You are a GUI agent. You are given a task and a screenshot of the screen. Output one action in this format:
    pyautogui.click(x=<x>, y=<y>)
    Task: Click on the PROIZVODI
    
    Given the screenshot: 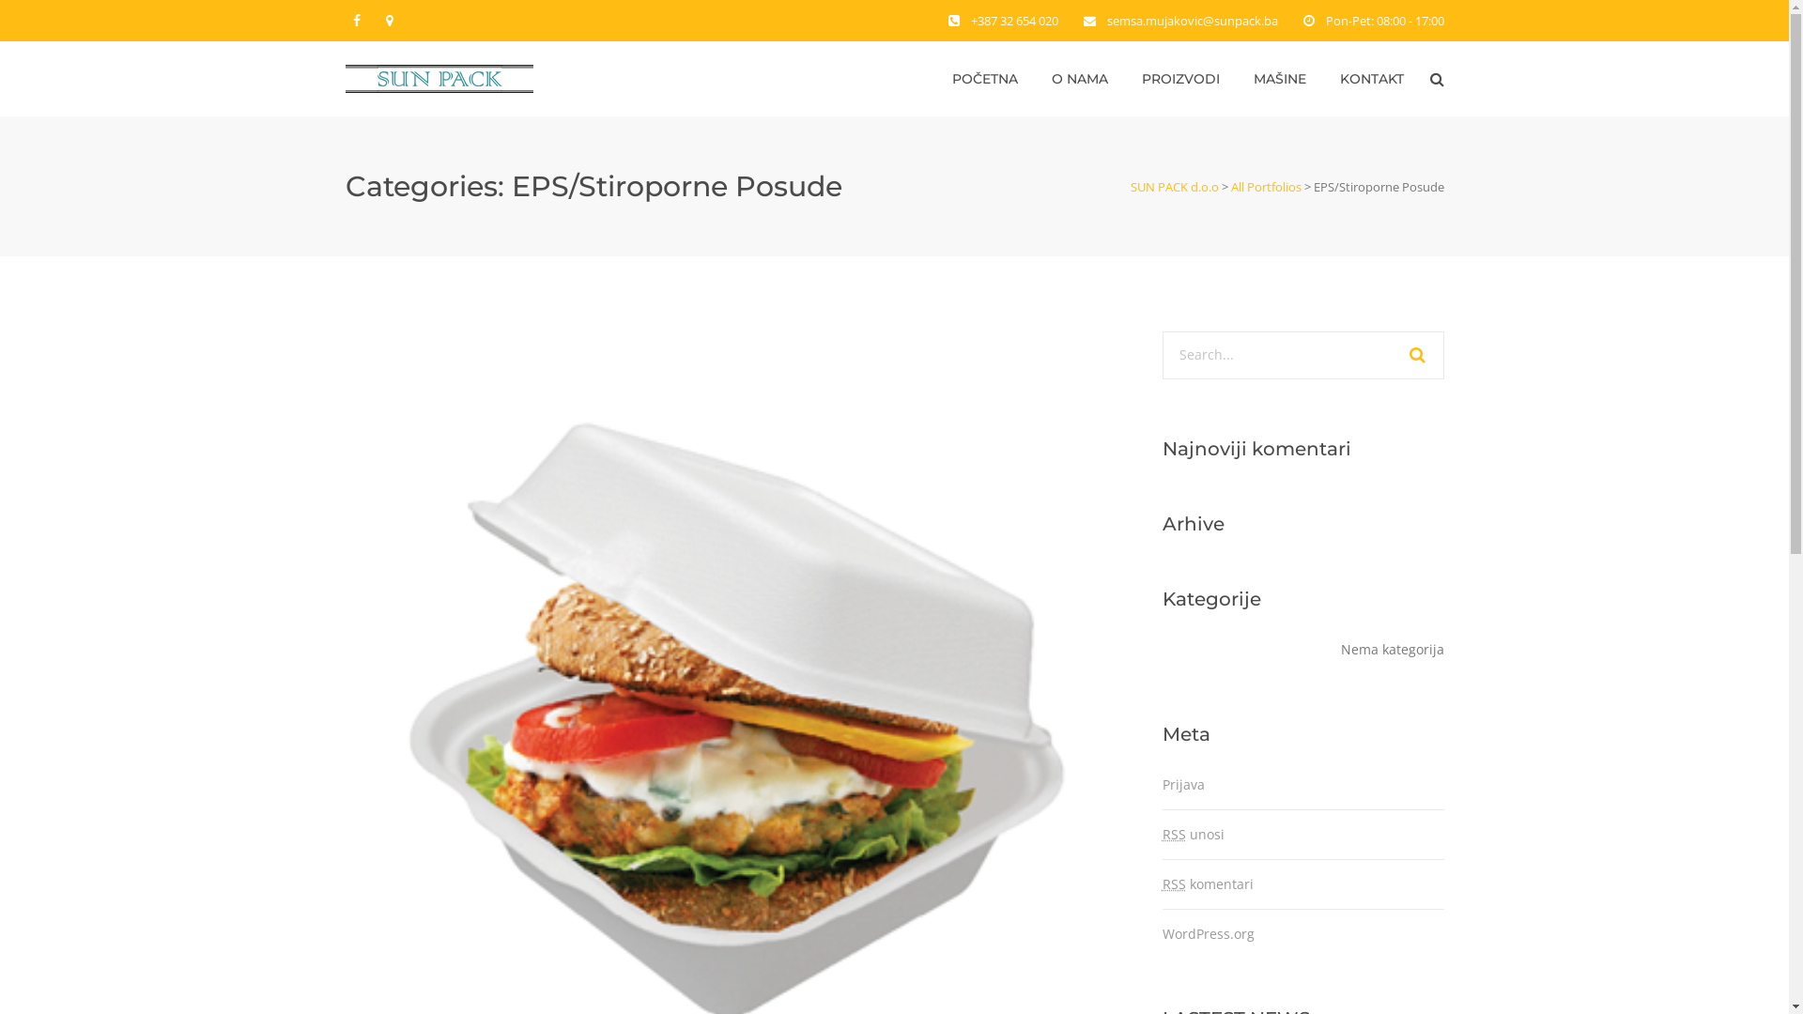 What is the action you would take?
    pyautogui.click(x=1181, y=79)
    